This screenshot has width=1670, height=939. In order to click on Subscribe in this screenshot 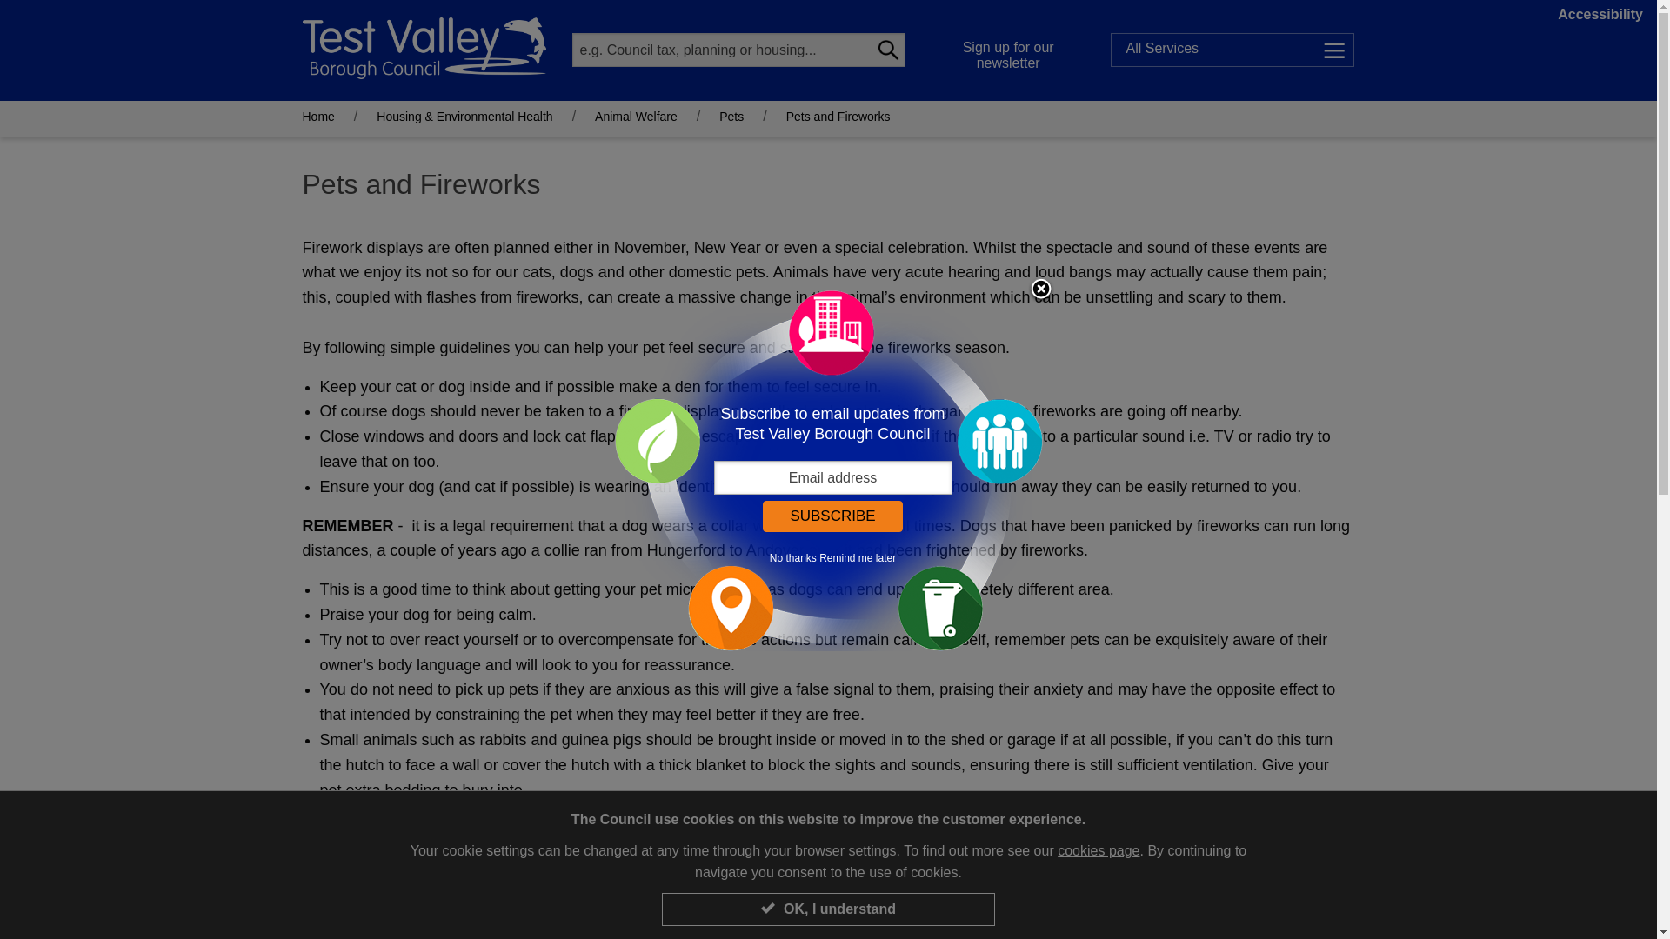, I will do `click(832, 516)`.